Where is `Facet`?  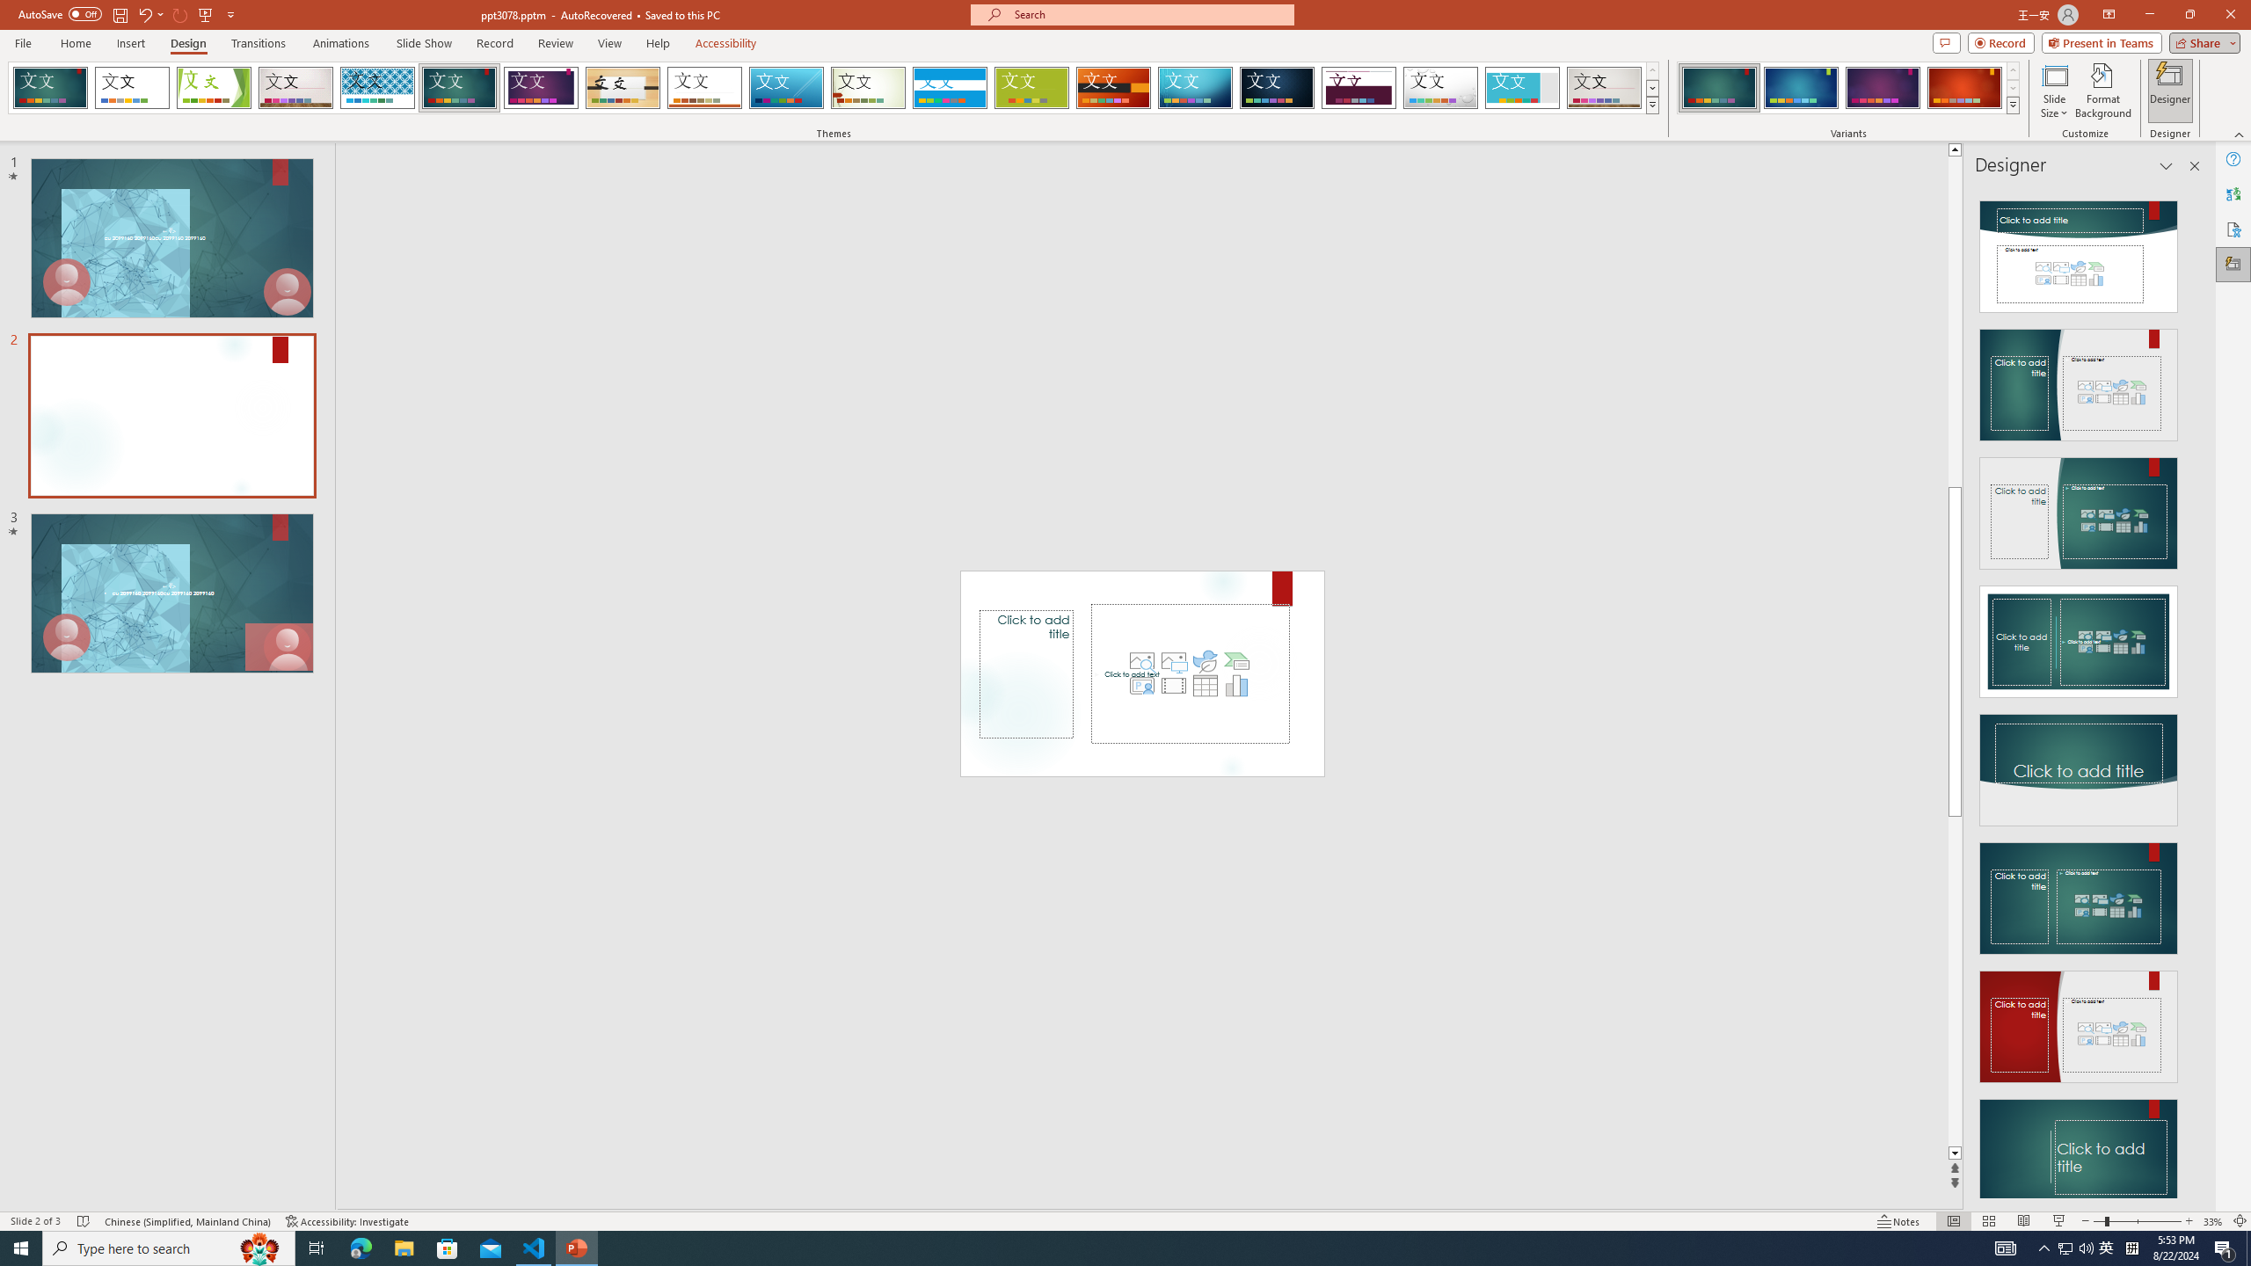
Facet is located at coordinates (214, 88).